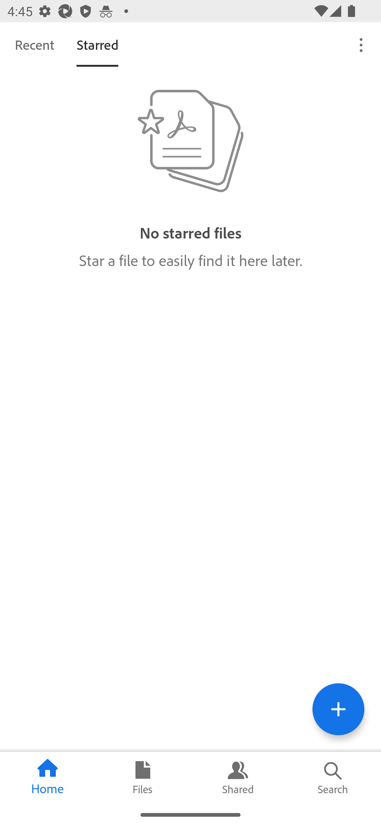 Image resolution: width=381 pixels, height=826 pixels. I want to click on Starred, so click(97, 44).